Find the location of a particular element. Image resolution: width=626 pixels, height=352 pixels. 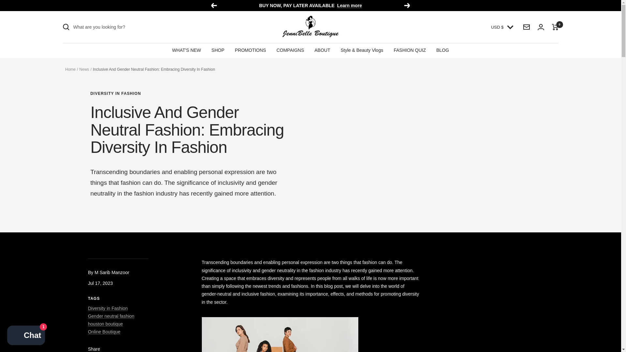

Online Boutique is located at coordinates (104, 332).